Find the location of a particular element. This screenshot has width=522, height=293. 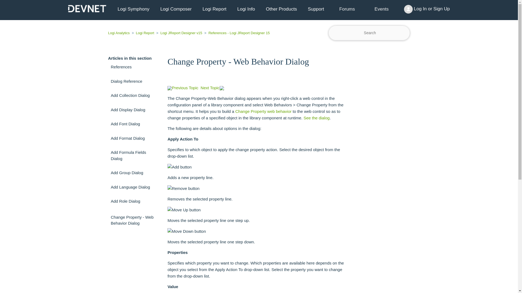

Support is located at coordinates (316, 9).